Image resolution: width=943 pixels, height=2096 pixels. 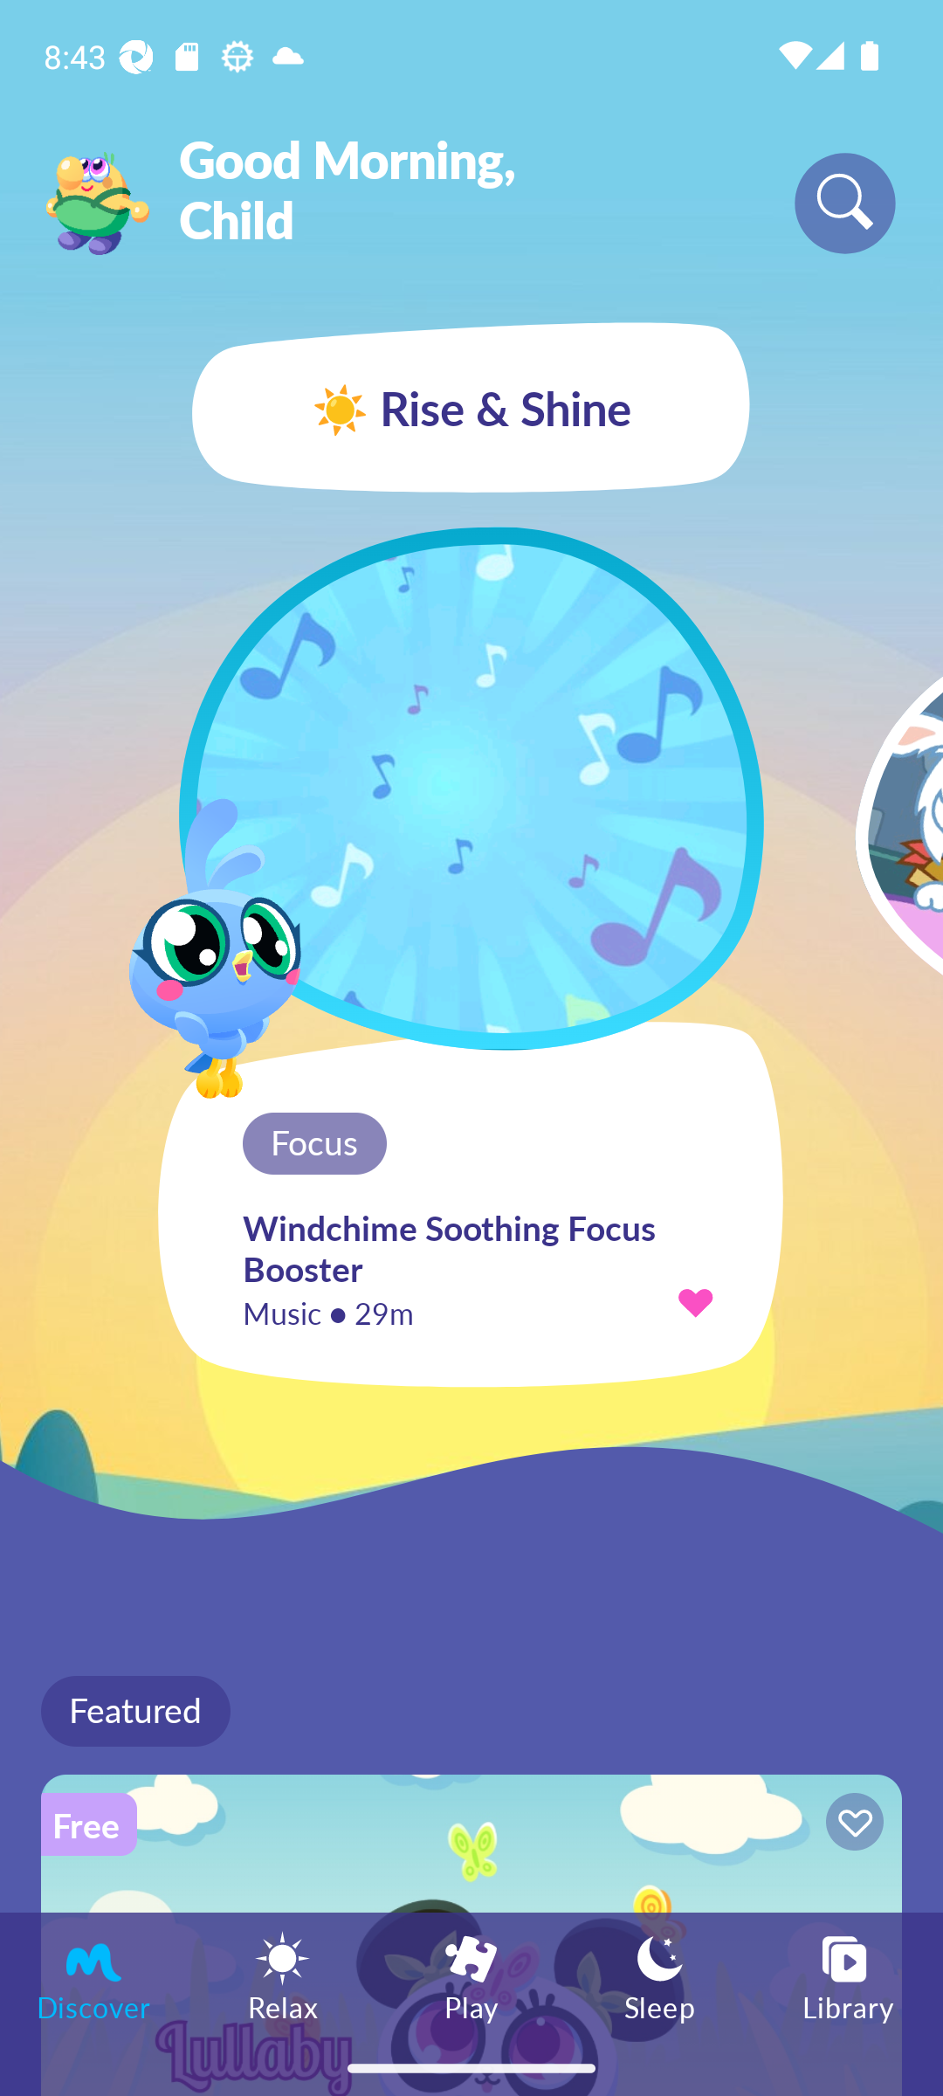 What do you see at coordinates (471, 1975) in the screenshot?
I see `Play` at bounding box center [471, 1975].